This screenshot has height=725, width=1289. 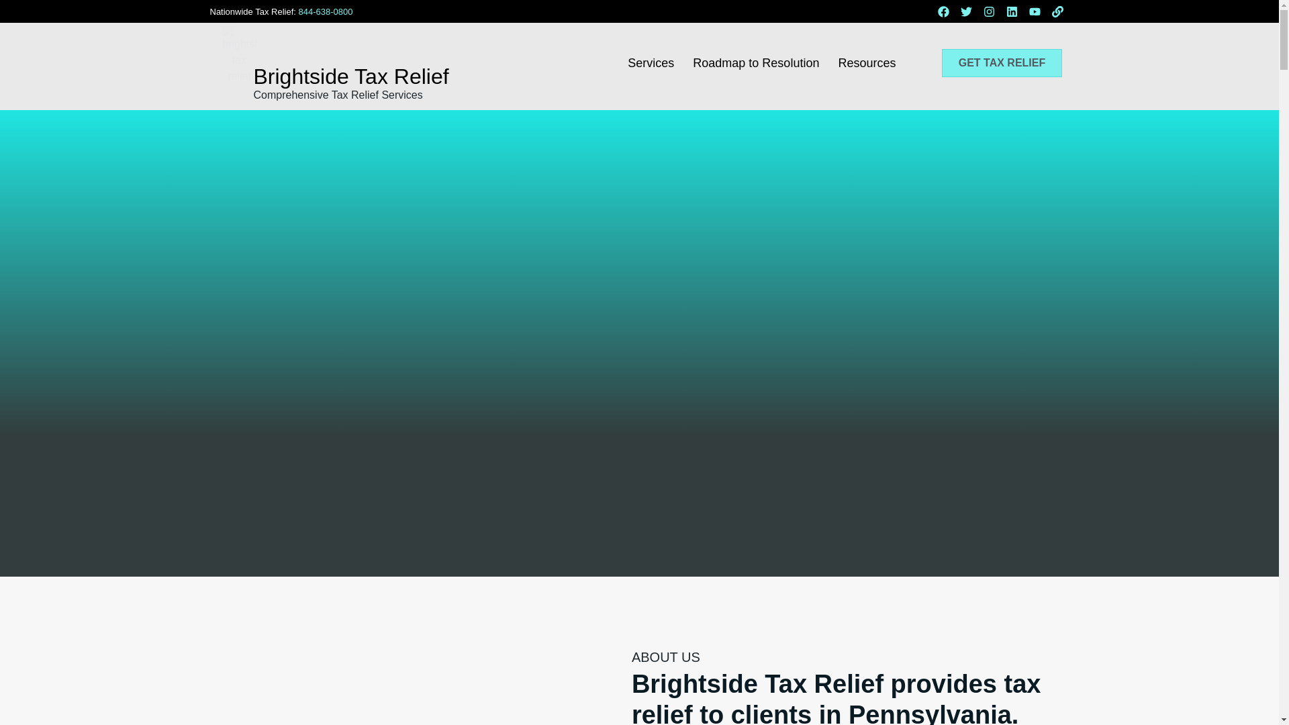 What do you see at coordinates (651, 63) in the screenshot?
I see `Services` at bounding box center [651, 63].